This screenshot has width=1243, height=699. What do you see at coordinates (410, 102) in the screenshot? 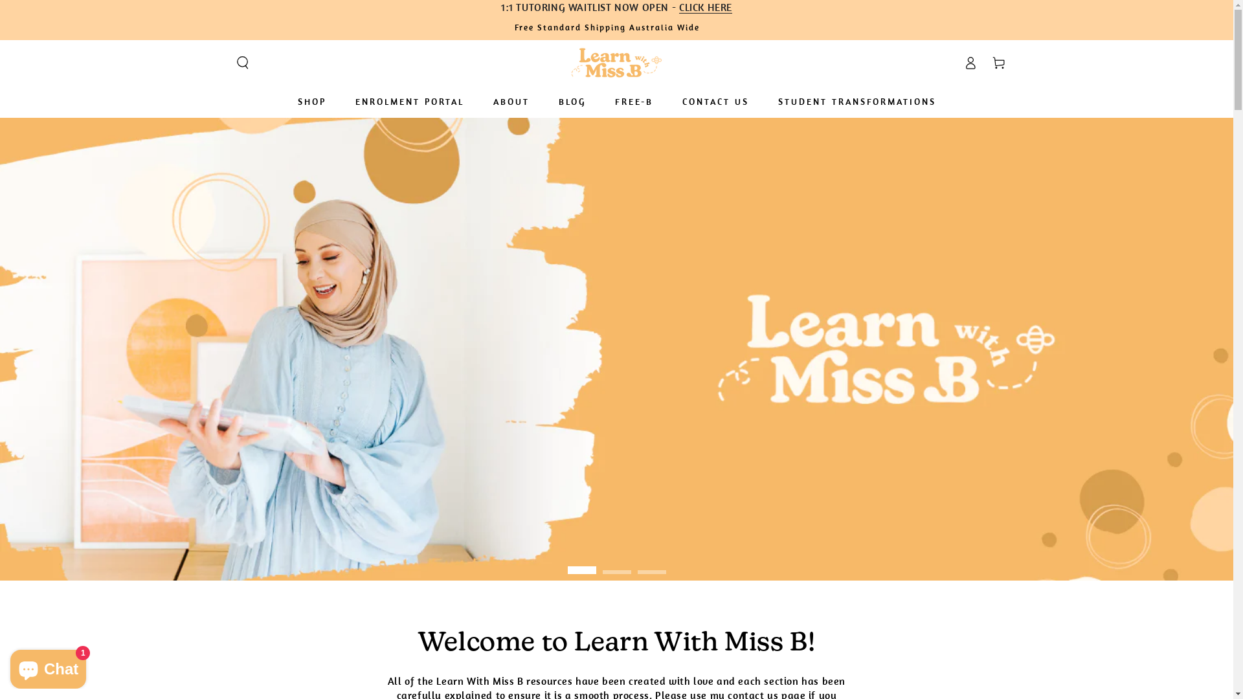
I see `ENROLMENT PORTAL` at bounding box center [410, 102].